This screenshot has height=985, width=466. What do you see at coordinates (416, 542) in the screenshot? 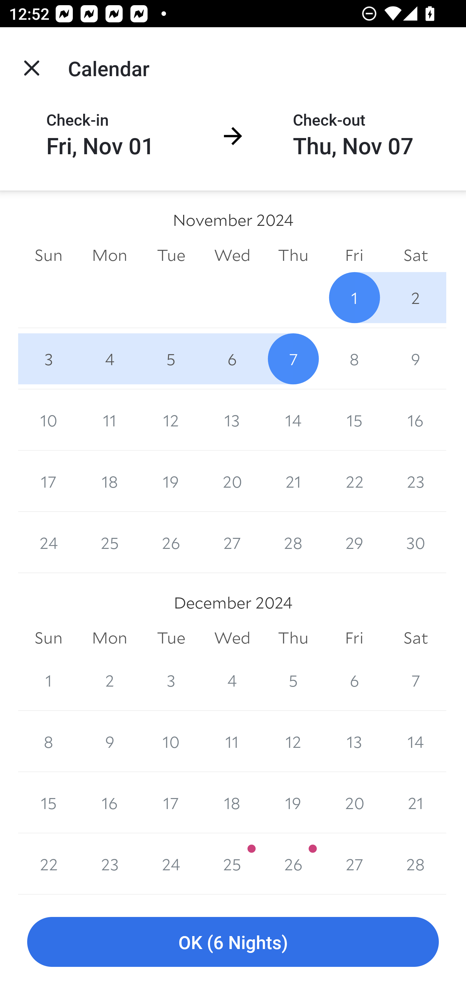
I see `30 30 November 2024` at bounding box center [416, 542].